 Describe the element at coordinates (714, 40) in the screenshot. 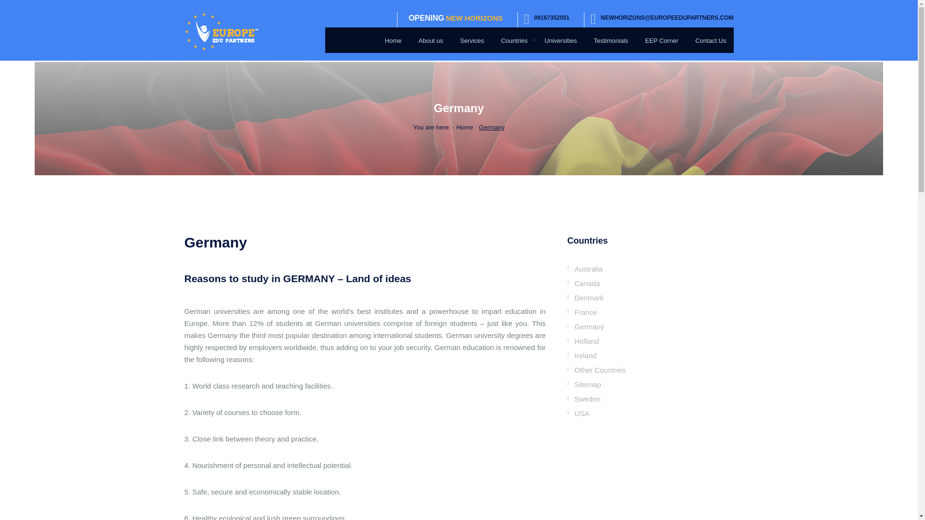

I see `Contact Us` at that location.